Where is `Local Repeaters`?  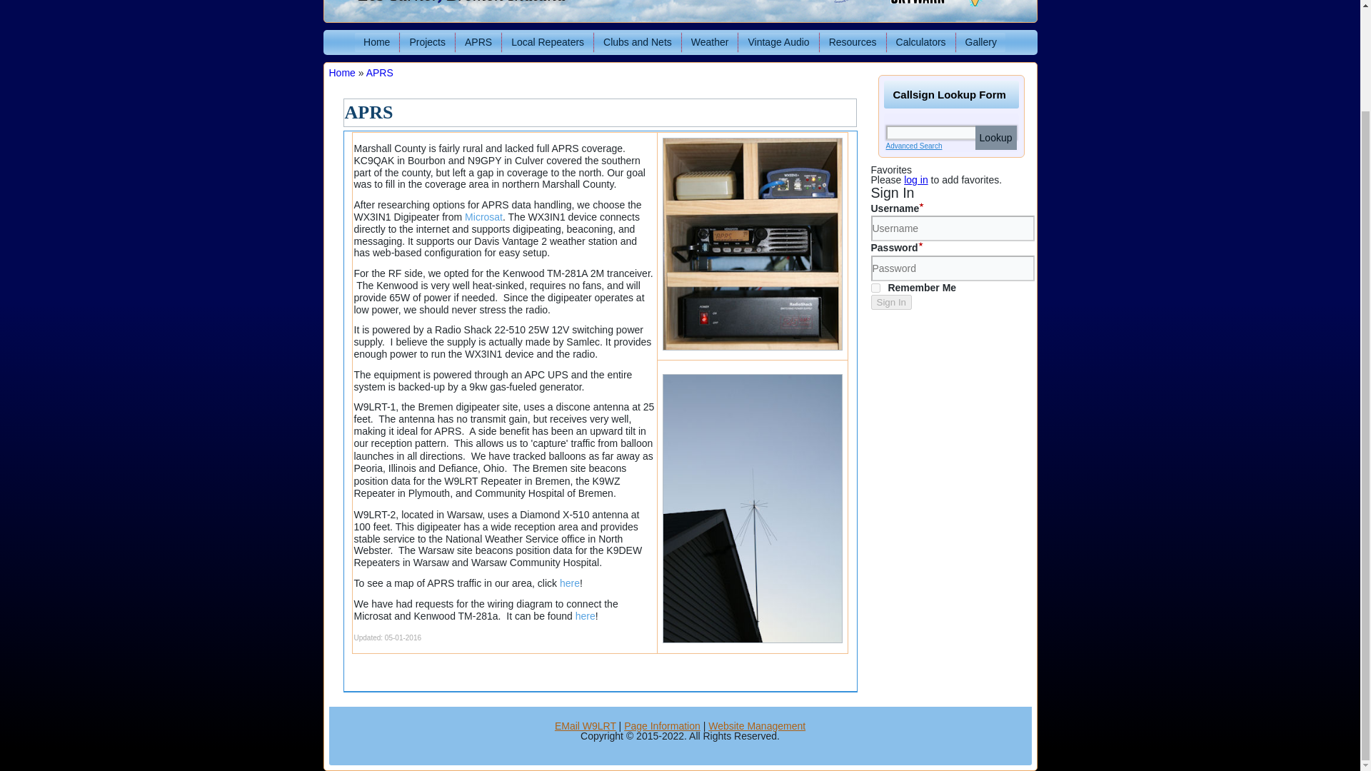 Local Repeaters is located at coordinates (547, 43).